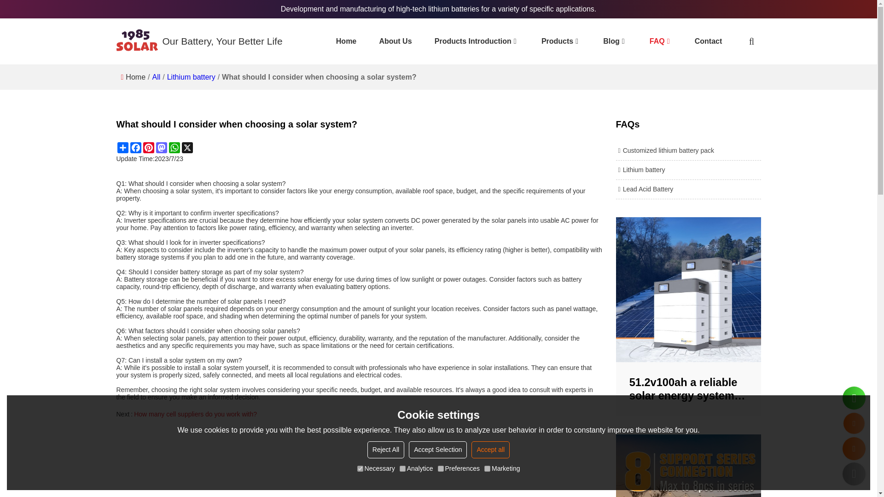 The height and width of the screenshot is (497, 884). Describe the element at coordinates (136, 41) in the screenshot. I see `1985  Information Technology TianJin Co.,Ltd` at that location.